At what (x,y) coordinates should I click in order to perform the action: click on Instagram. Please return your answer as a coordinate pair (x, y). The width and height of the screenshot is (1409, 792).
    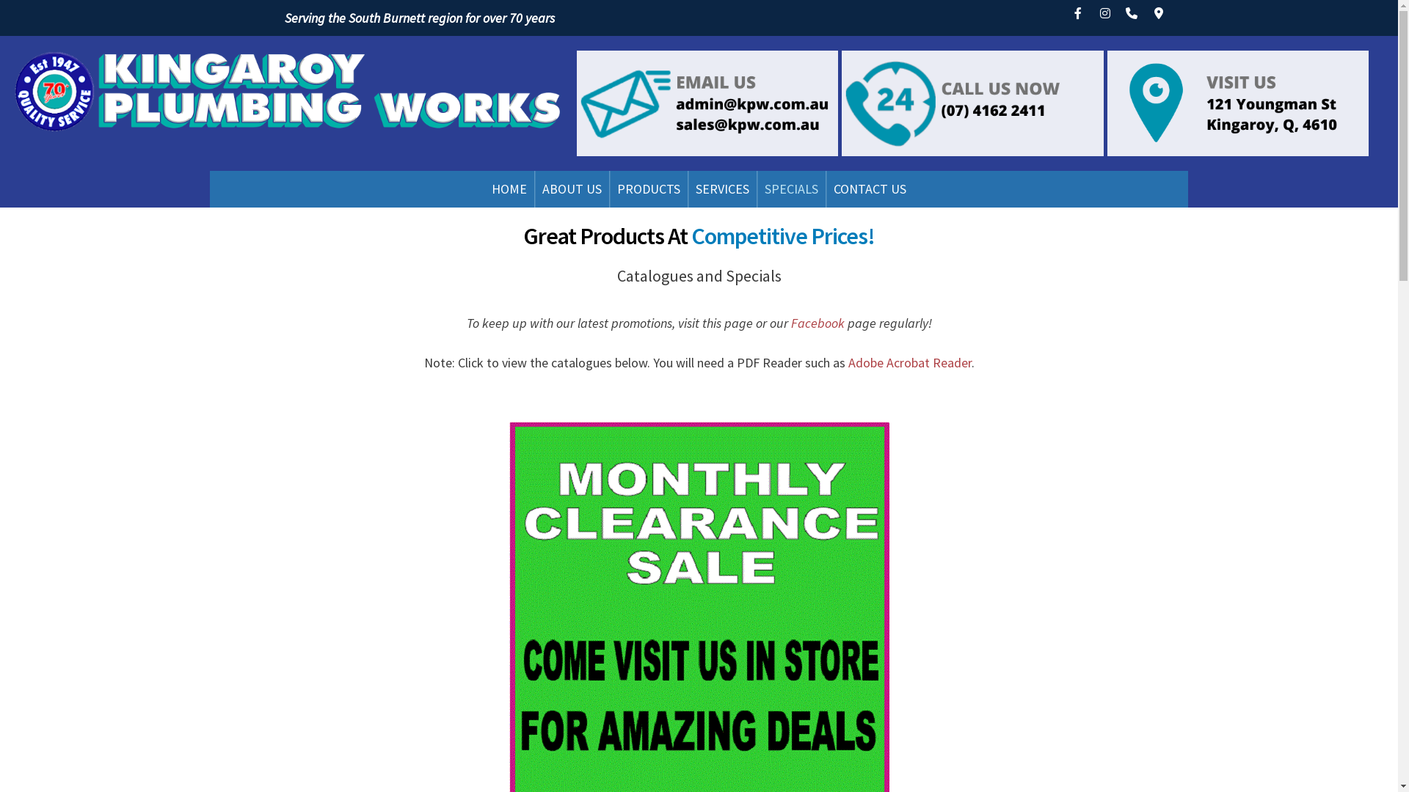
    Looking at the image, I should click on (1105, 13).